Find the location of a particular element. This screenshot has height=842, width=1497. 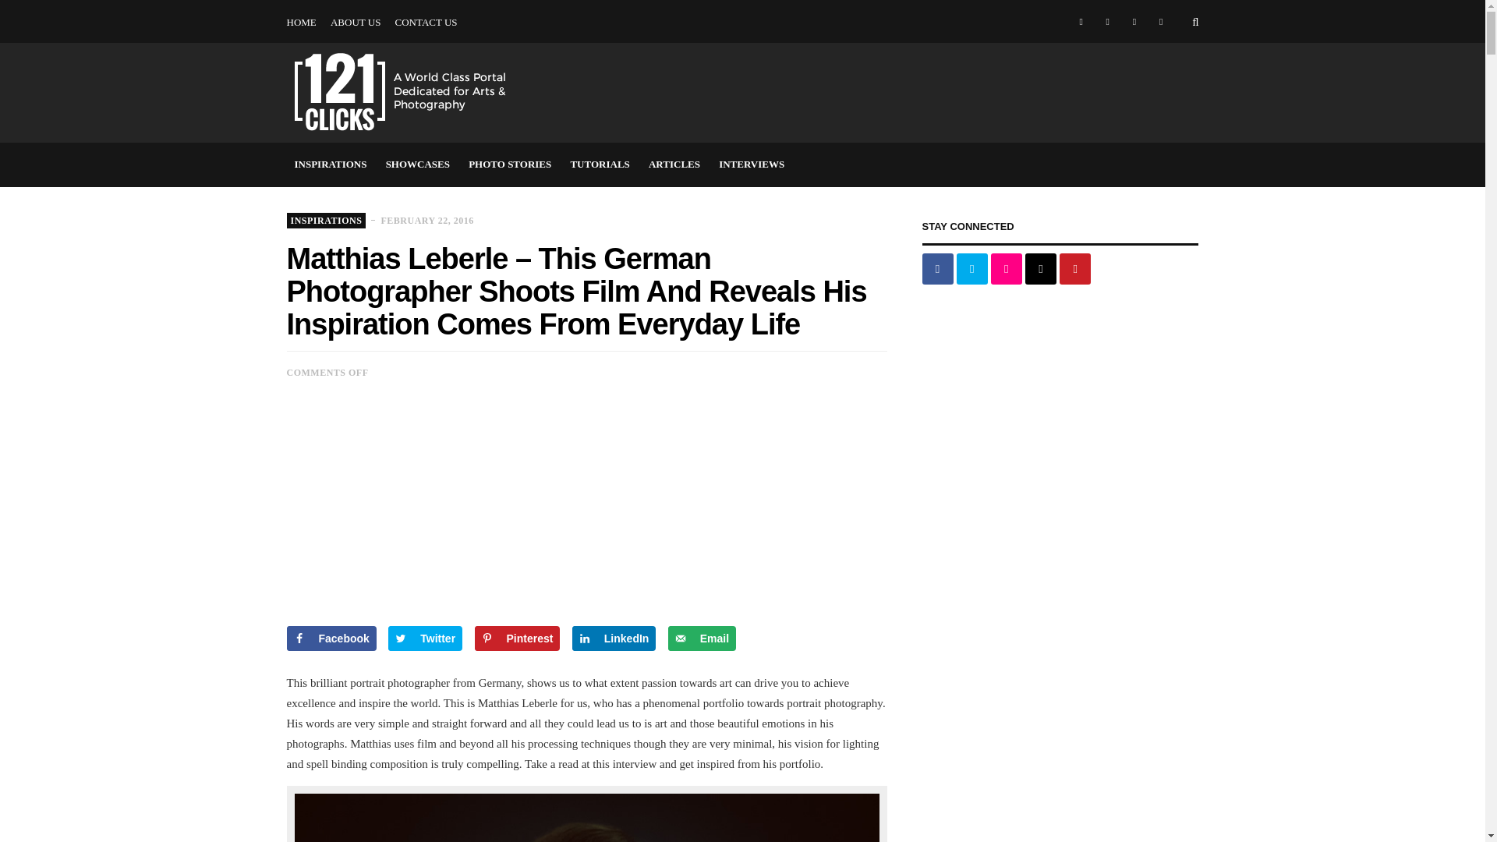

PHOTO STORIES is located at coordinates (510, 164).